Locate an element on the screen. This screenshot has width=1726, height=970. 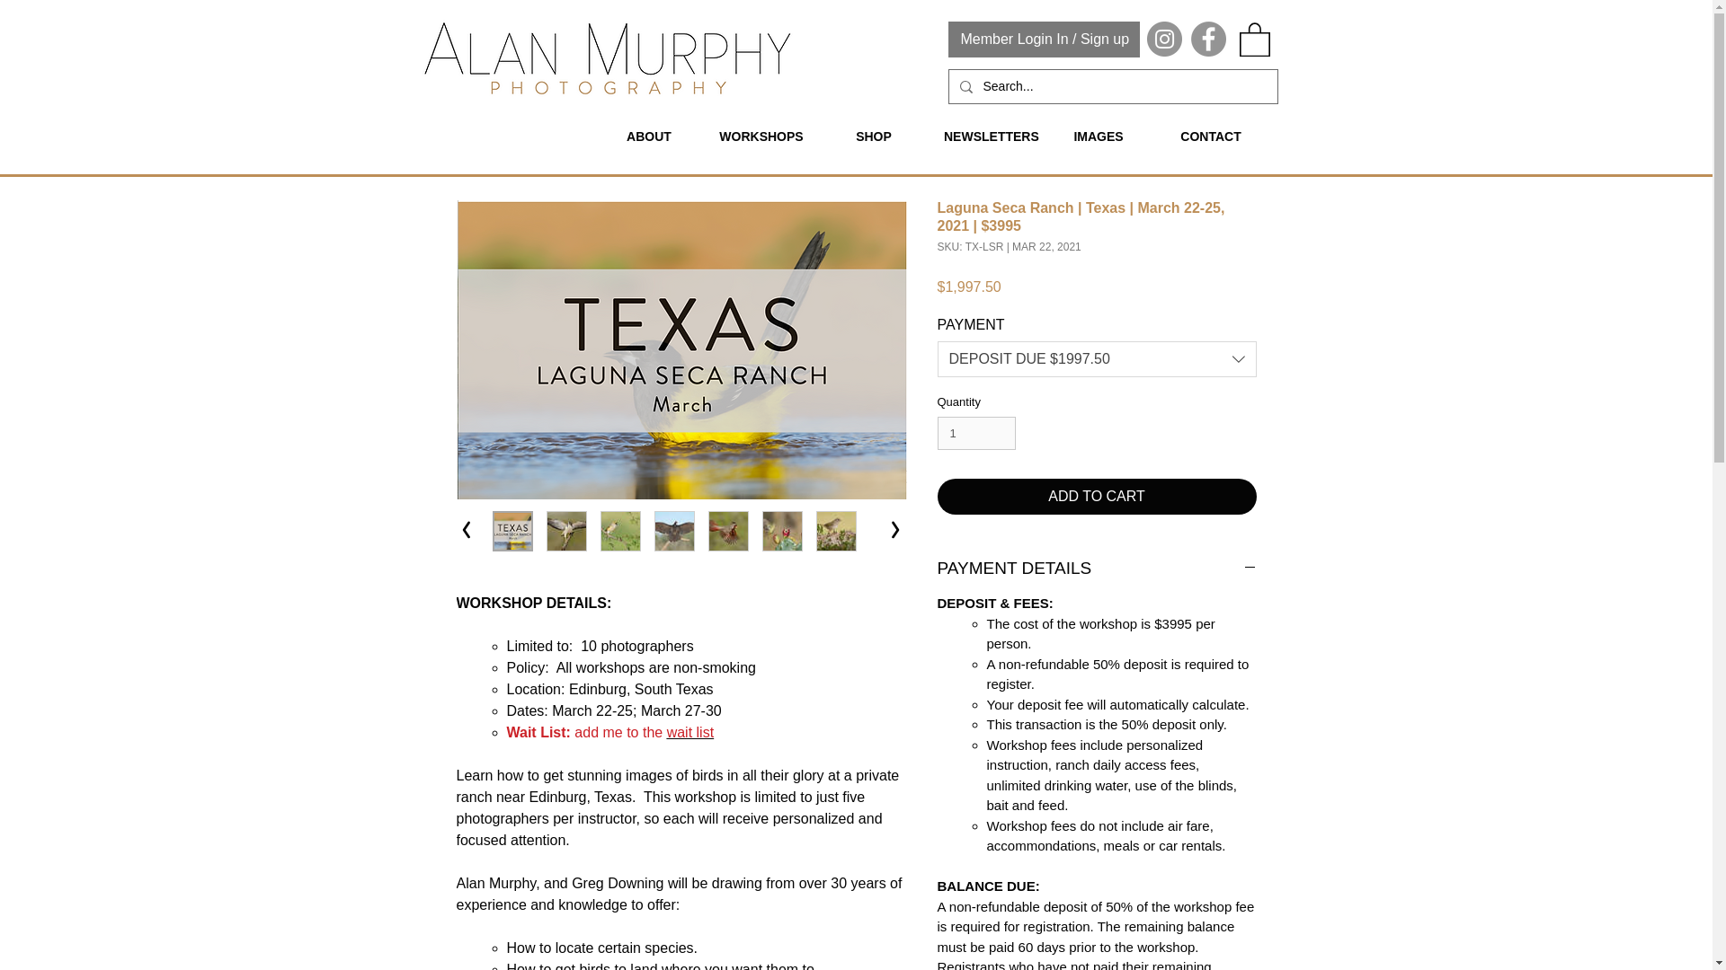
WORKSHOPS is located at coordinates (761, 137).